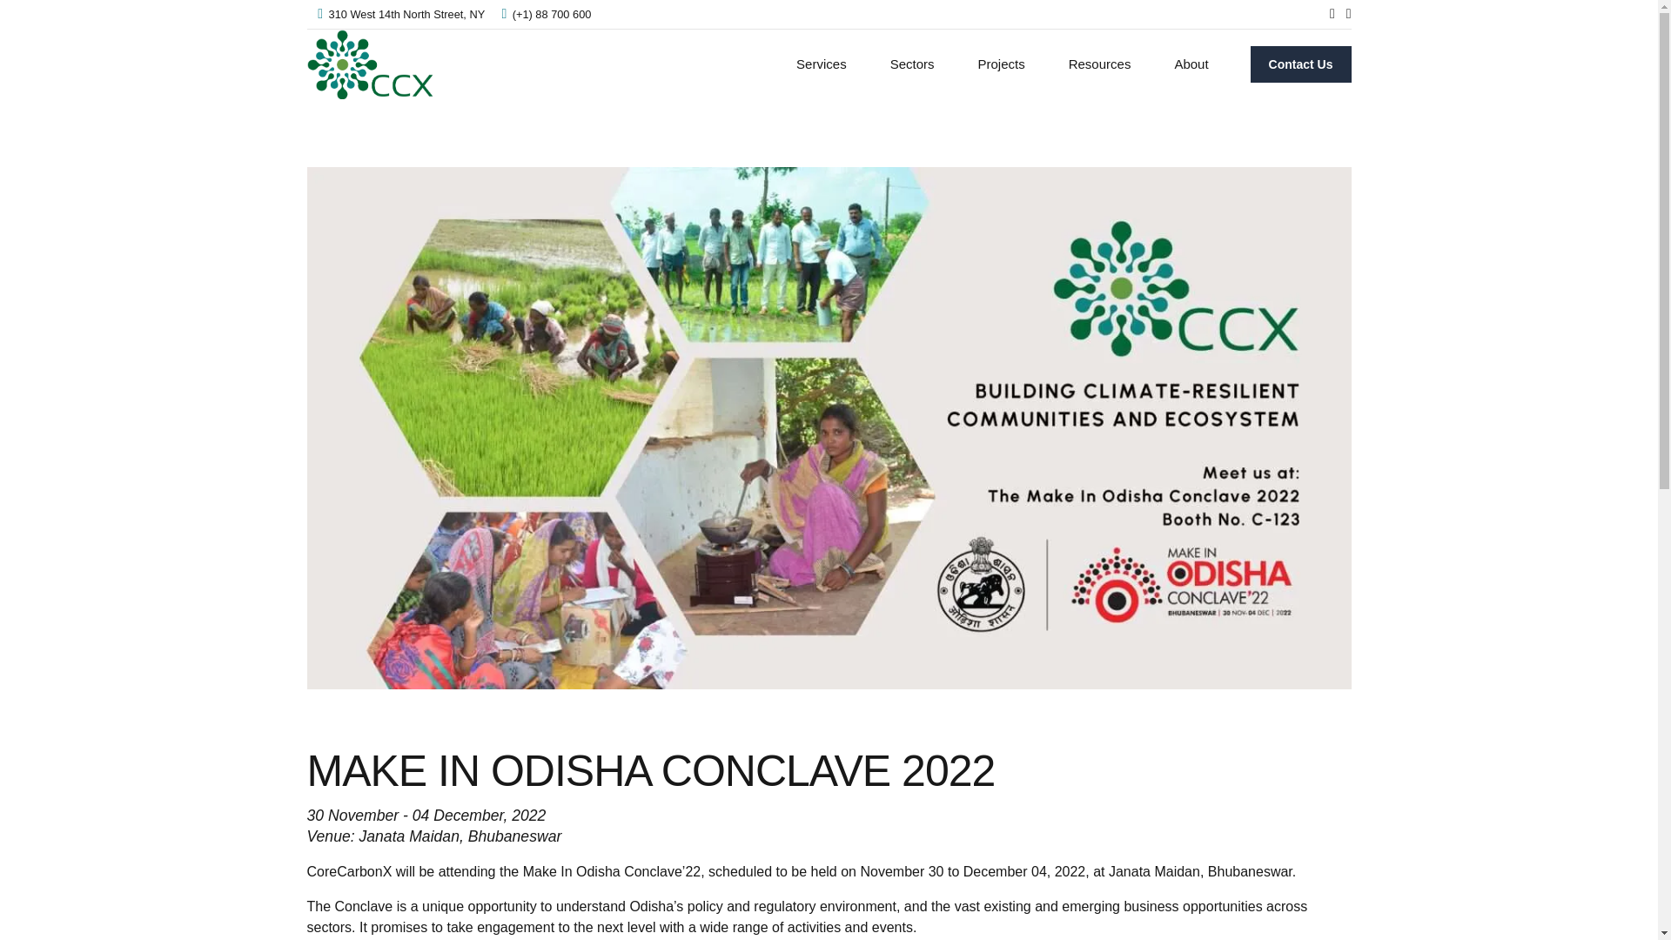 This screenshot has width=1671, height=940. I want to click on Resources, so click(1100, 64).